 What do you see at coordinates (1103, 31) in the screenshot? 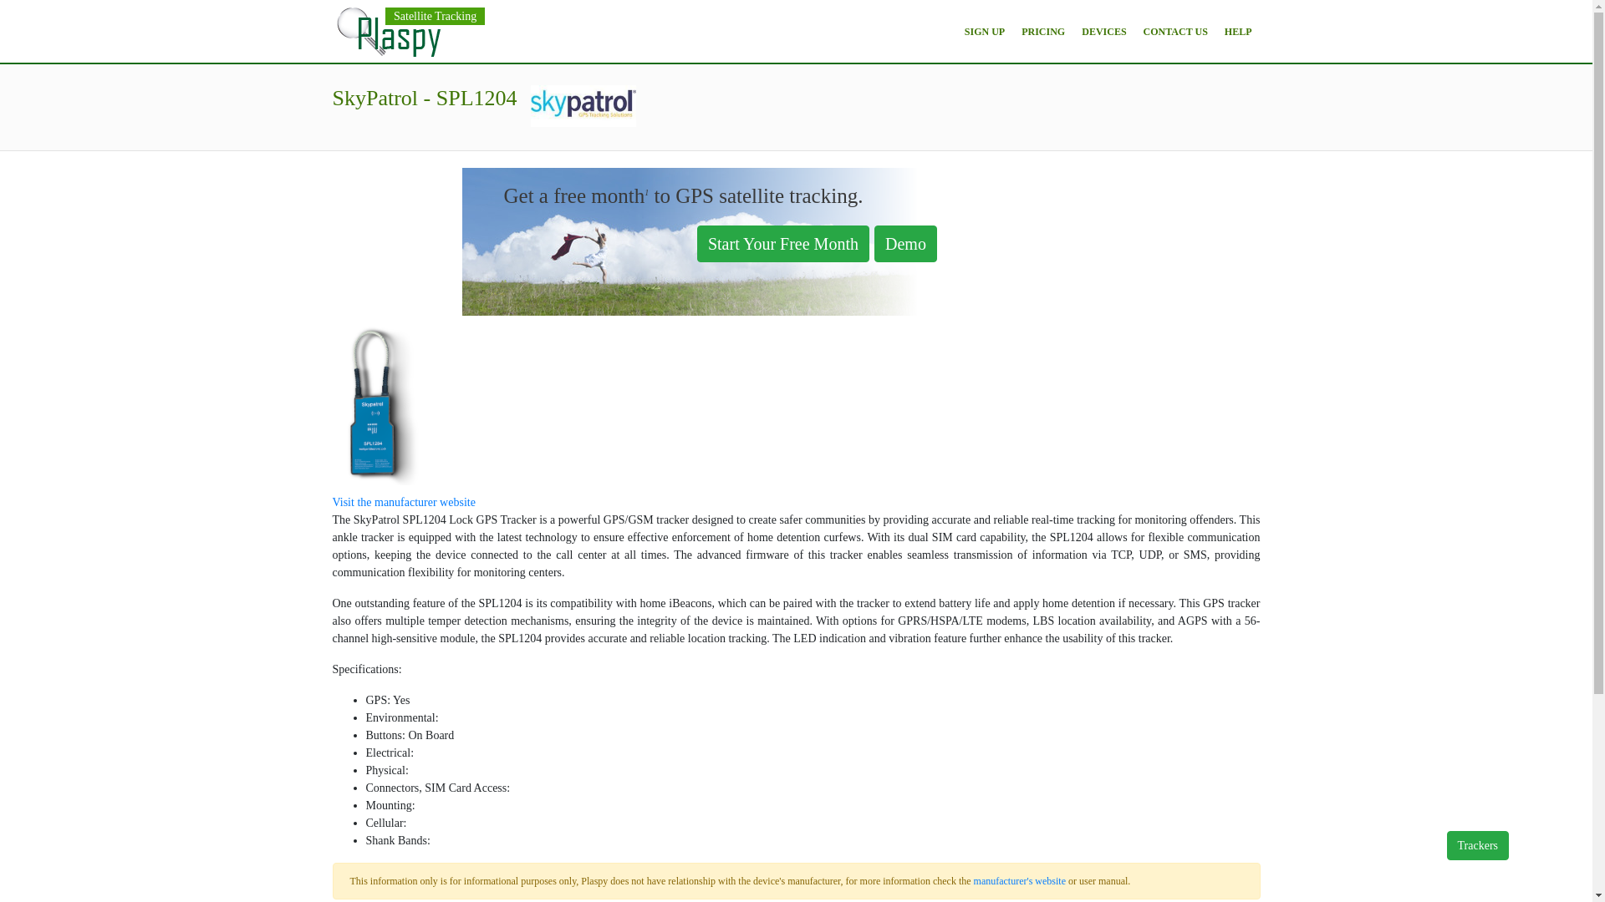
I see `DEVICES` at bounding box center [1103, 31].